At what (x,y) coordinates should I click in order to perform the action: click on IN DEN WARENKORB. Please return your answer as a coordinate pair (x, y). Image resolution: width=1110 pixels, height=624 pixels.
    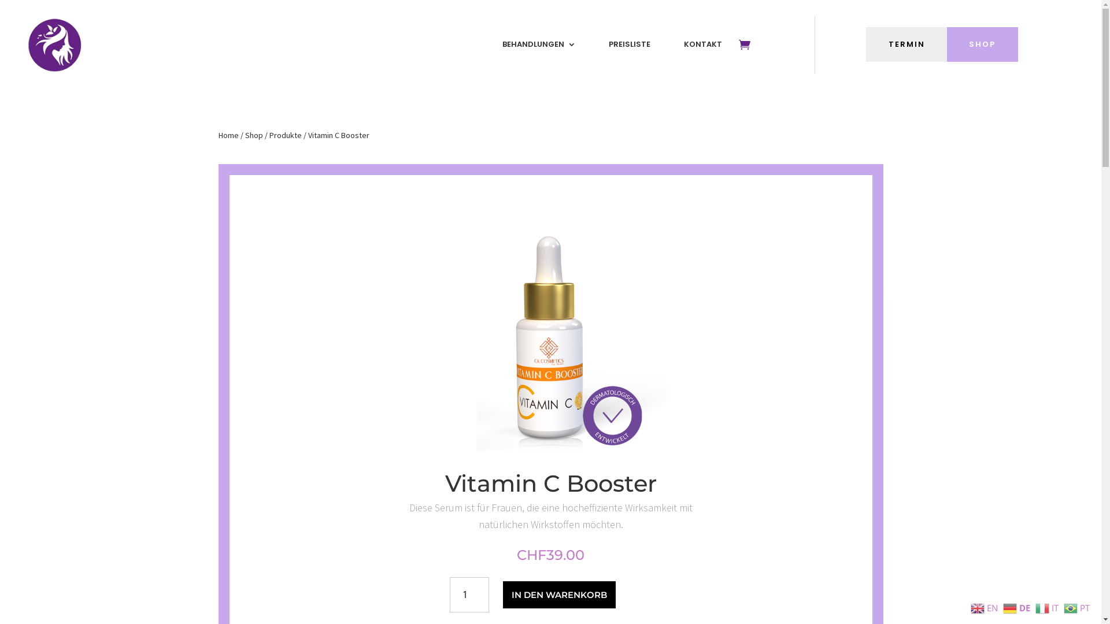
    Looking at the image, I should click on (560, 595).